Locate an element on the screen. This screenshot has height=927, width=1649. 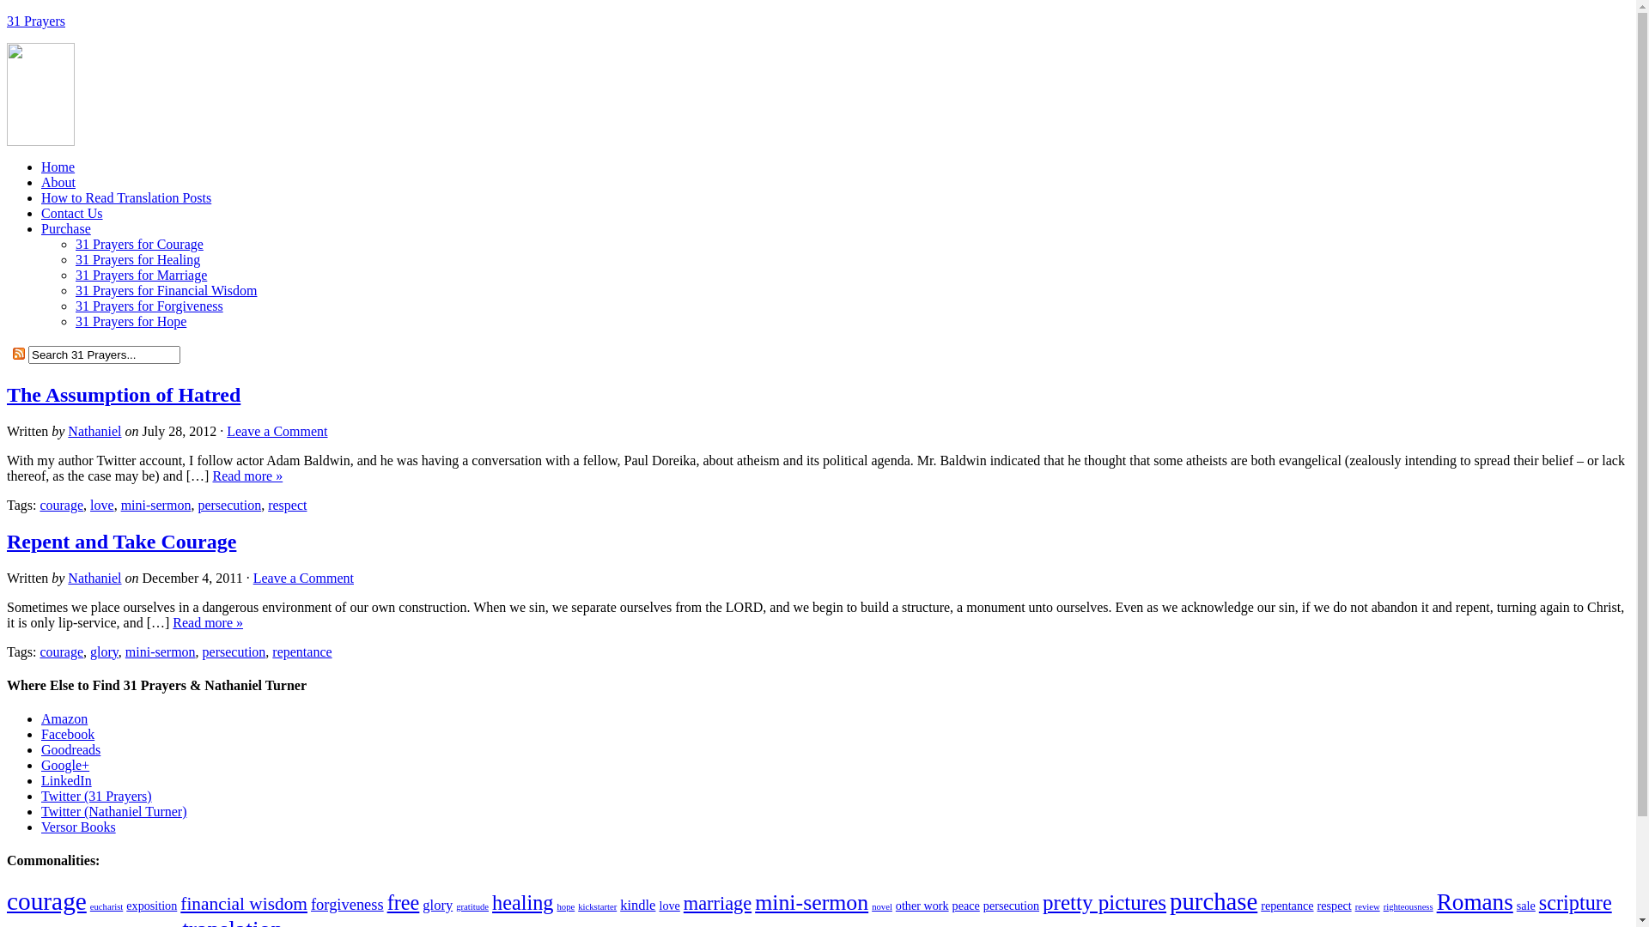
free is located at coordinates (404, 903).